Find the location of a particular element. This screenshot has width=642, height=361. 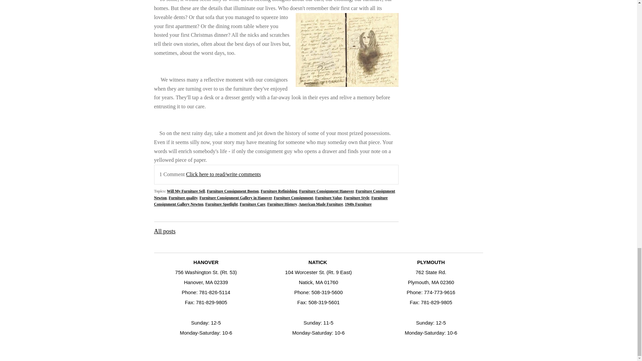

All posts is located at coordinates (165, 231).